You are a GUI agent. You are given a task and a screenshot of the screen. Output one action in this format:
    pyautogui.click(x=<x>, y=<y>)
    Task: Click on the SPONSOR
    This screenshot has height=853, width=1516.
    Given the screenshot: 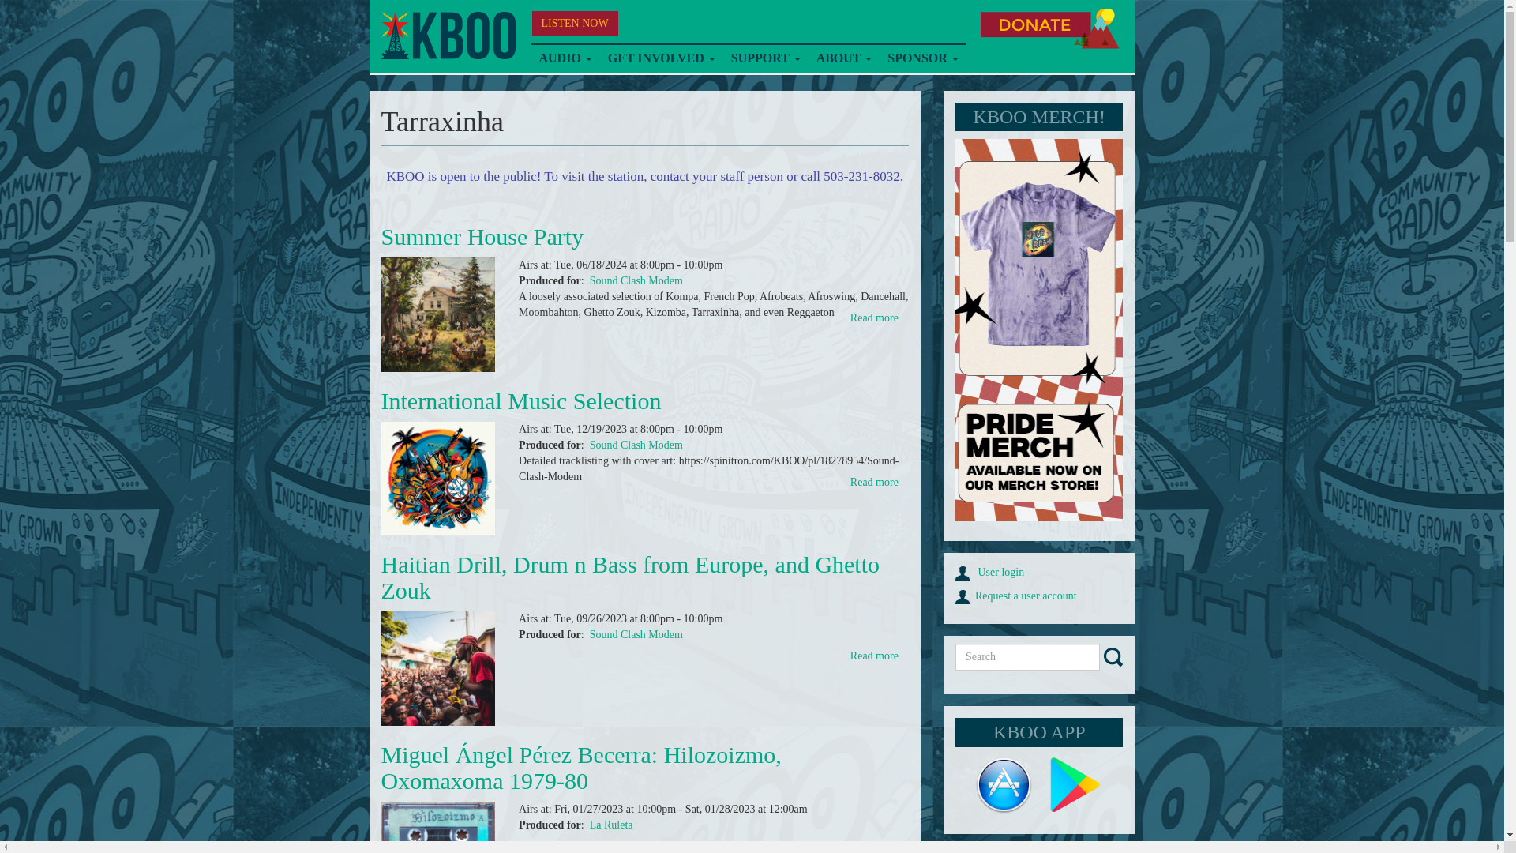 What is the action you would take?
    pyautogui.click(x=922, y=58)
    